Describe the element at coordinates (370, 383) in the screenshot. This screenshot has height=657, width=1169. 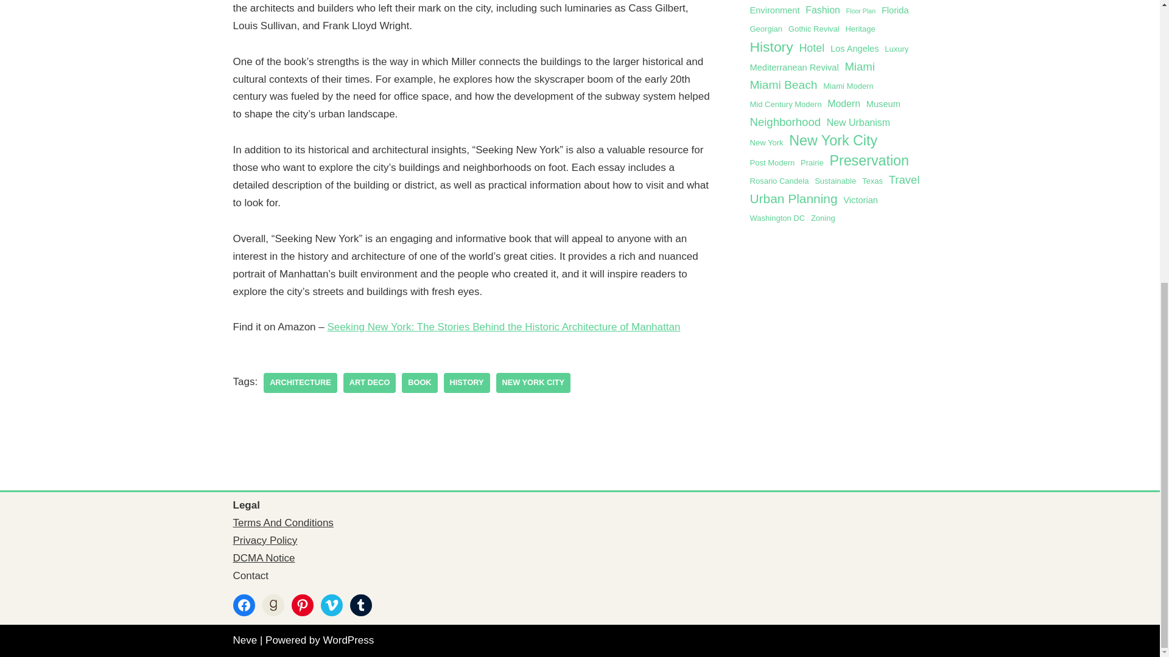
I see `ART DECO` at that location.